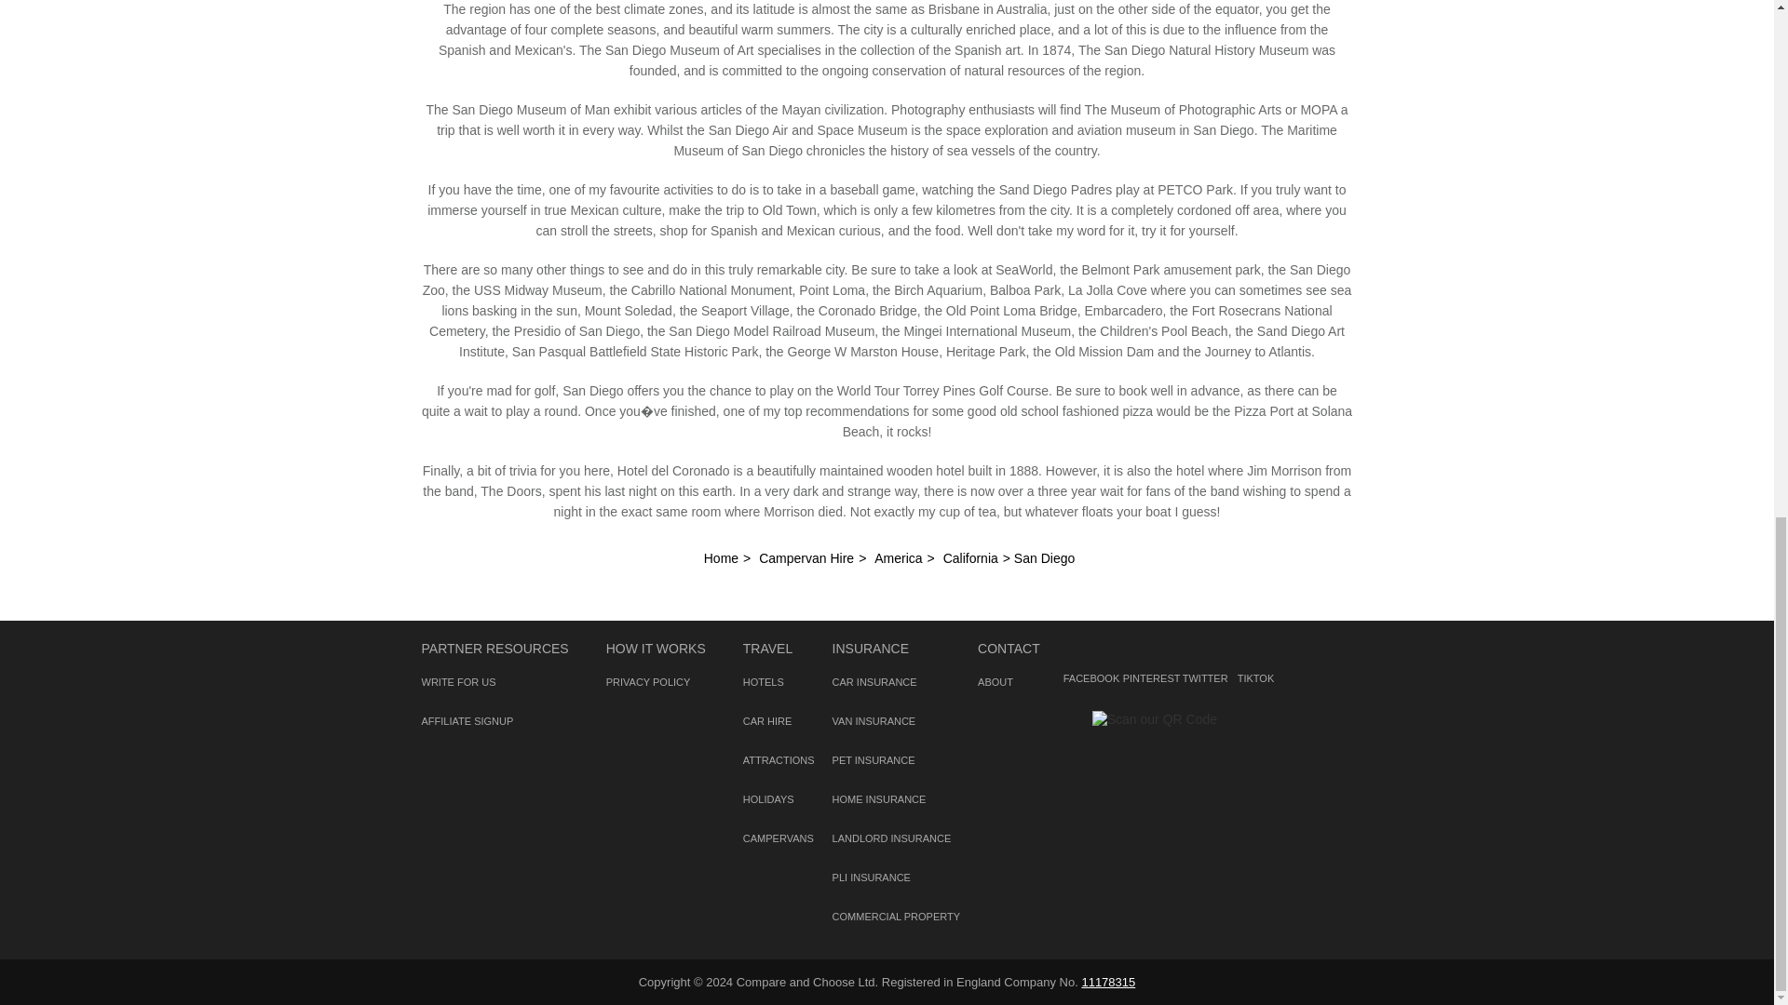 The width and height of the screenshot is (1788, 1005). Describe the element at coordinates (1009, 649) in the screenshot. I see `CONTACT` at that location.